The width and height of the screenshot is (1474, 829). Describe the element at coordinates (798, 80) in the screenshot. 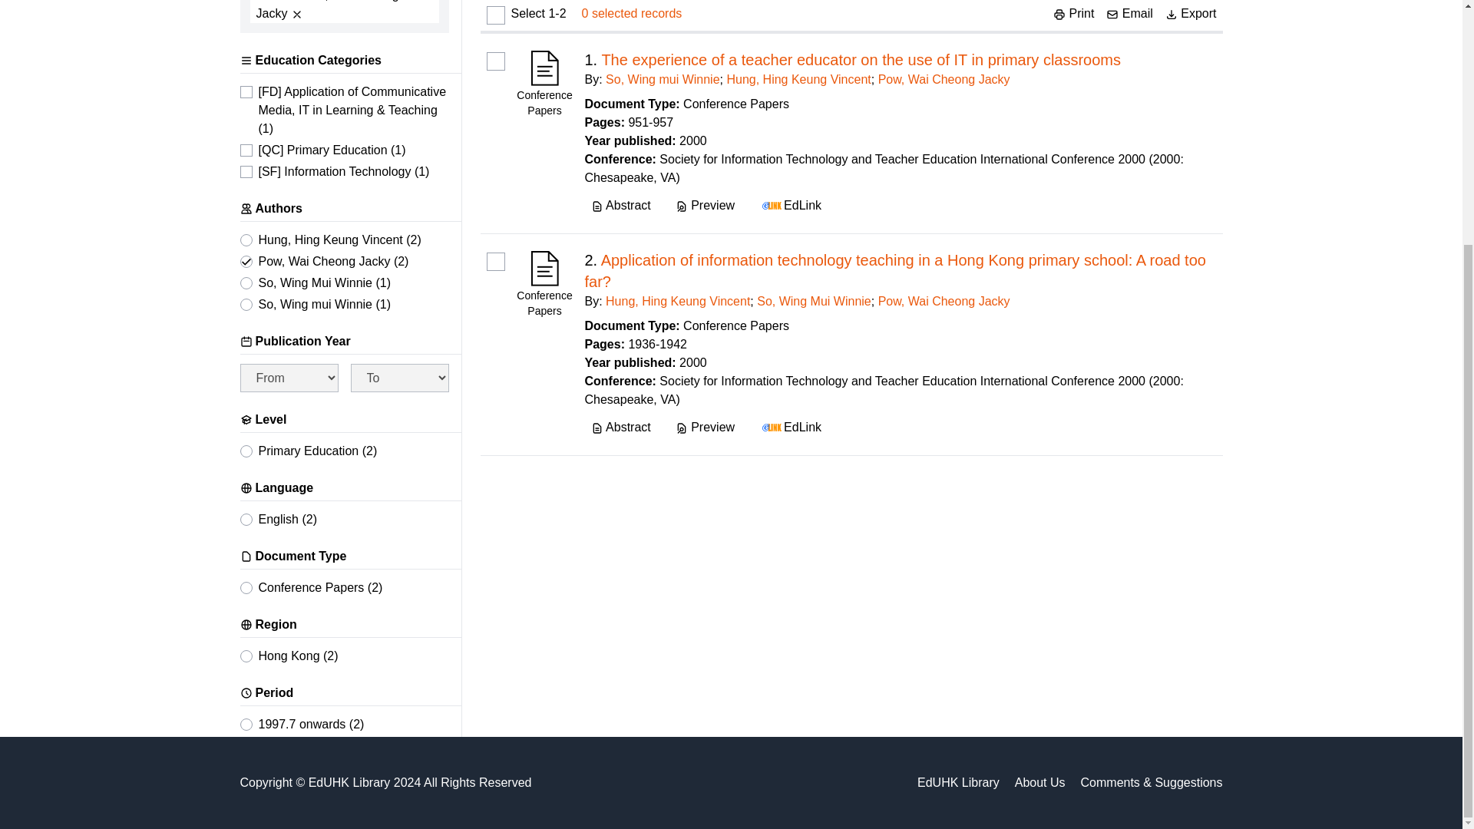

I see `Hung, Hing Keung Vincent` at that location.